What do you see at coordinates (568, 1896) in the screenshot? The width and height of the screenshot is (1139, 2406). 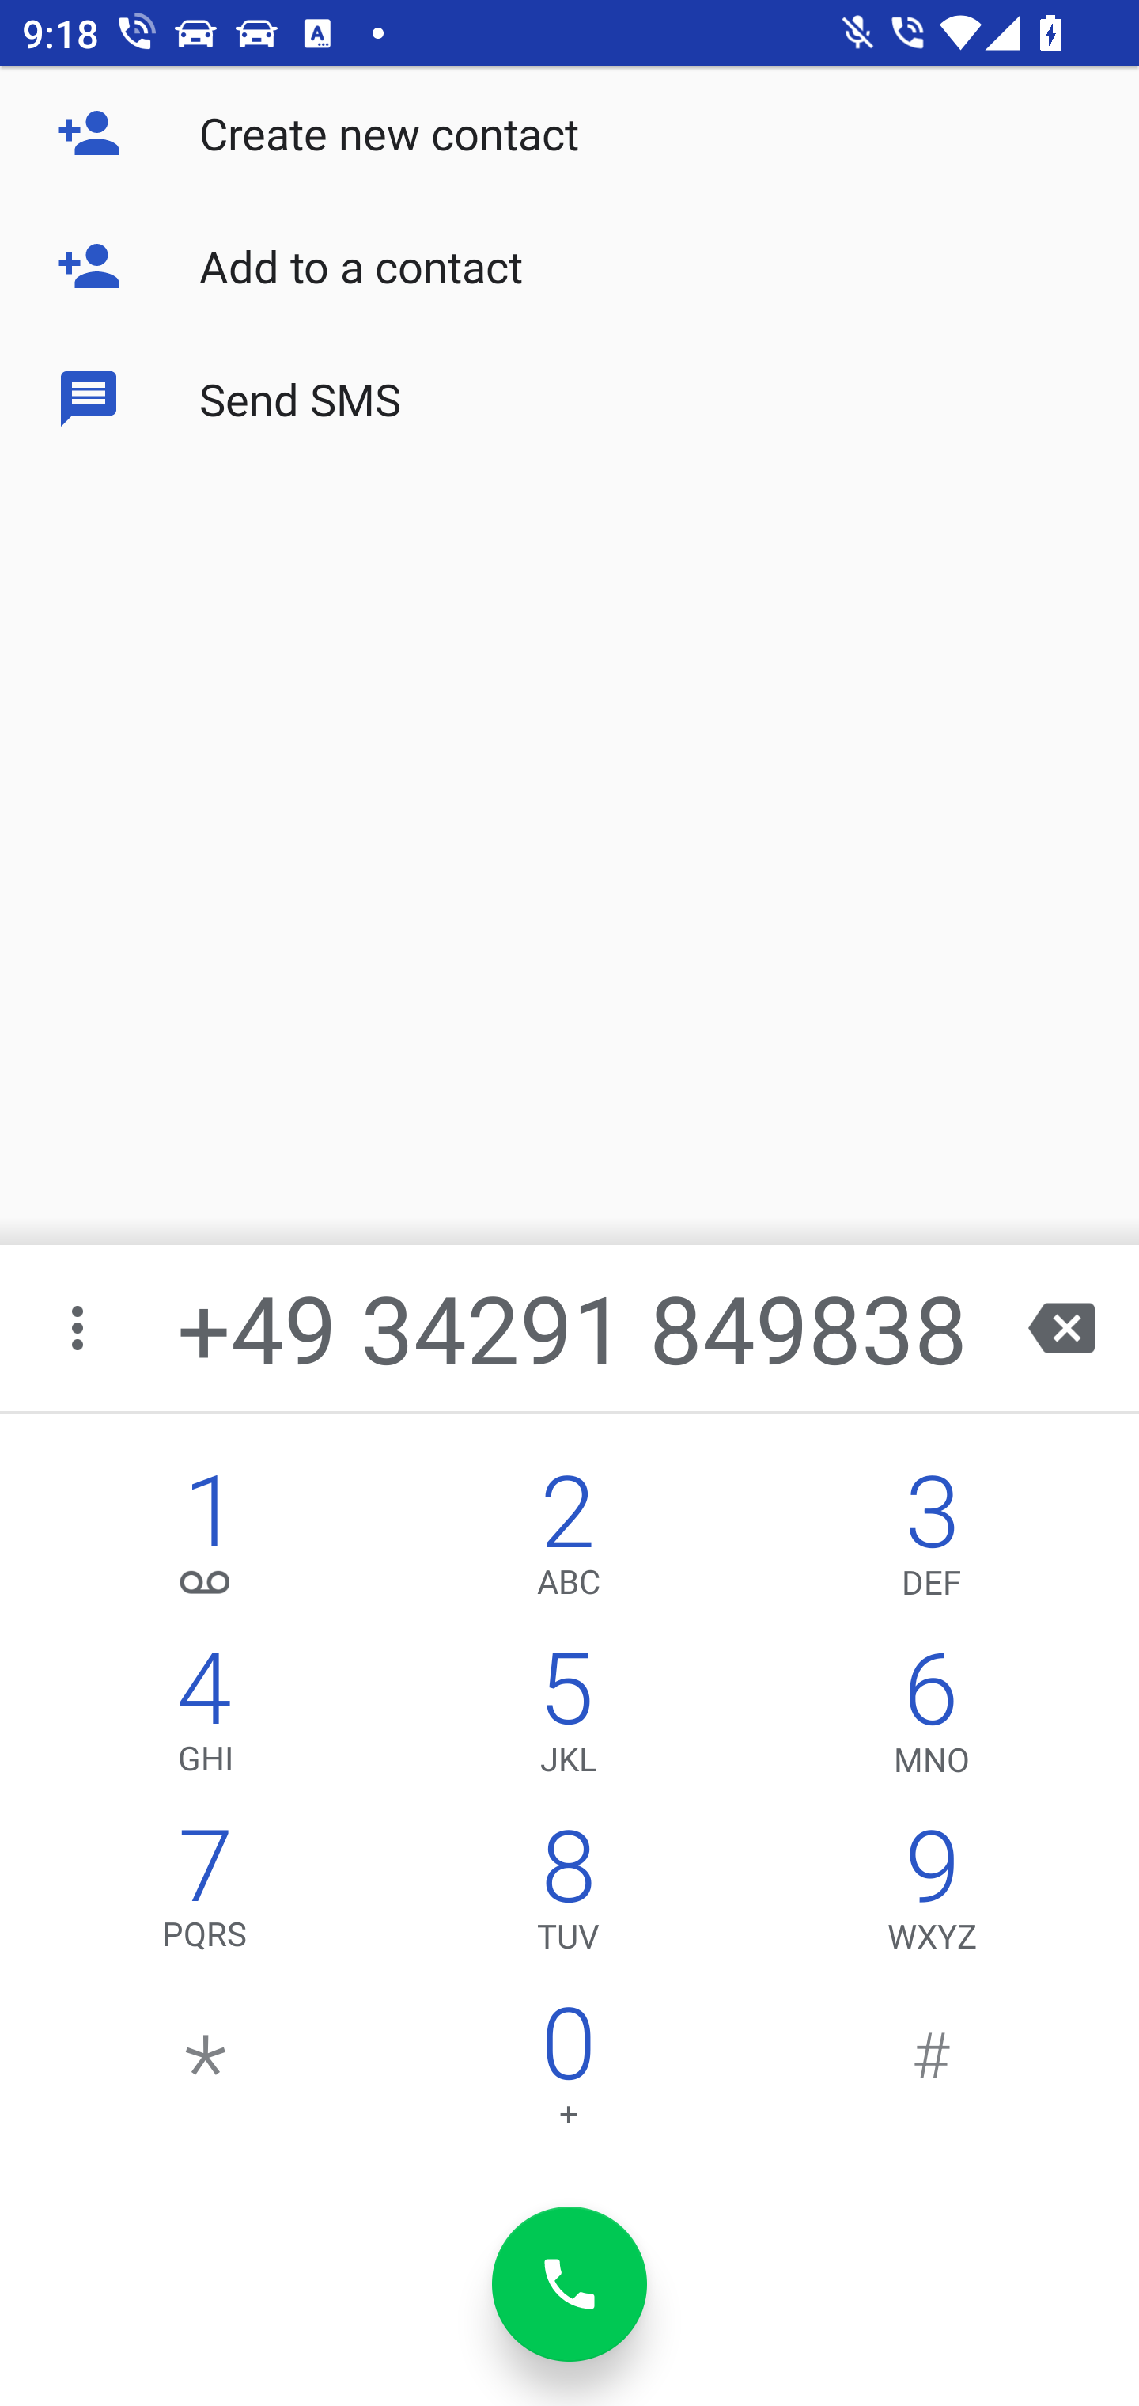 I see `8,TUV 8 TUV` at bounding box center [568, 1896].